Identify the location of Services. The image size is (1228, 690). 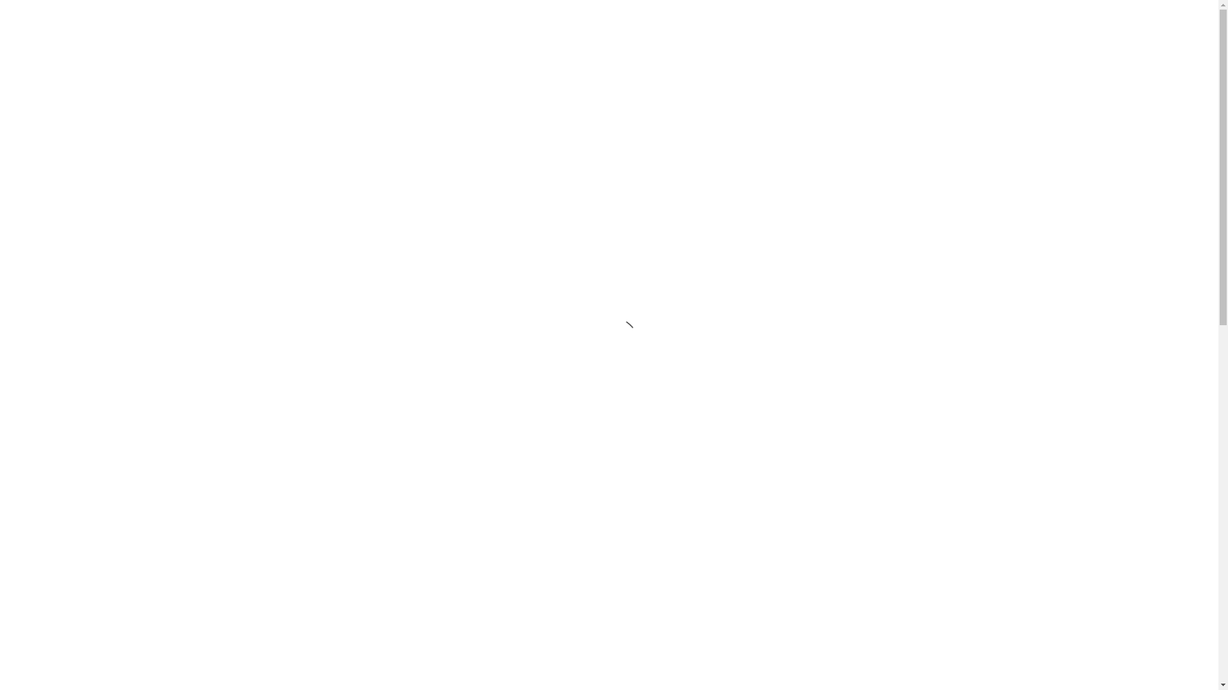
(870, 280).